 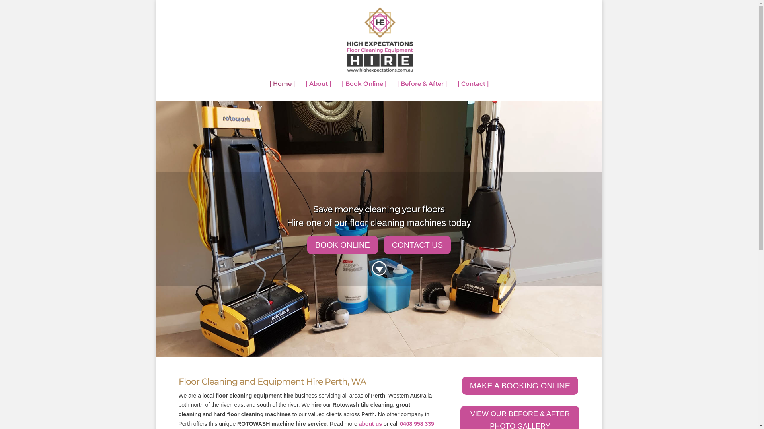 I want to click on 0408 958 339, so click(x=417, y=424).